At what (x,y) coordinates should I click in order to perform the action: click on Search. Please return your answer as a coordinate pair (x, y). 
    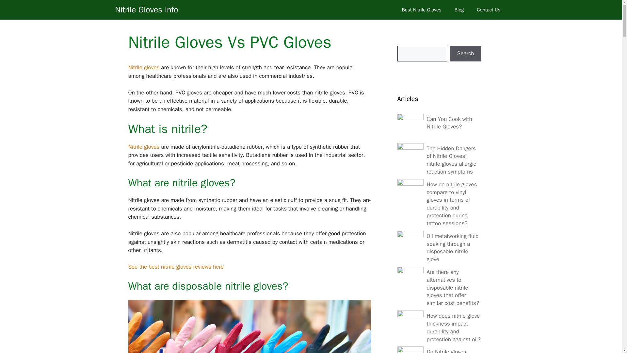
    Looking at the image, I should click on (465, 54).